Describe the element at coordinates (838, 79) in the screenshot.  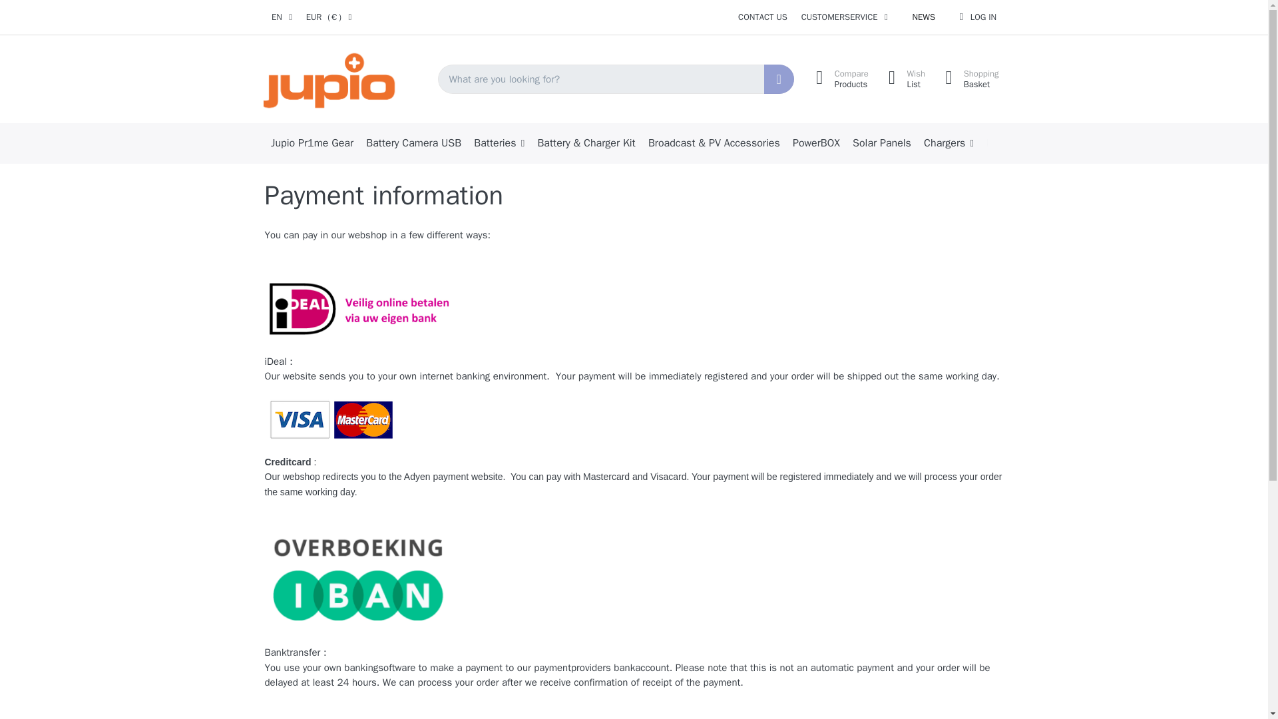
I see `PowerBOX` at that location.